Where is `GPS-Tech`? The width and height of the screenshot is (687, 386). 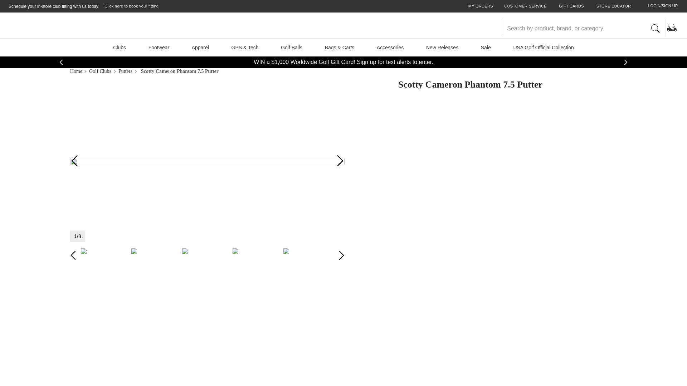
GPS-Tech is located at coordinates (245, 47).